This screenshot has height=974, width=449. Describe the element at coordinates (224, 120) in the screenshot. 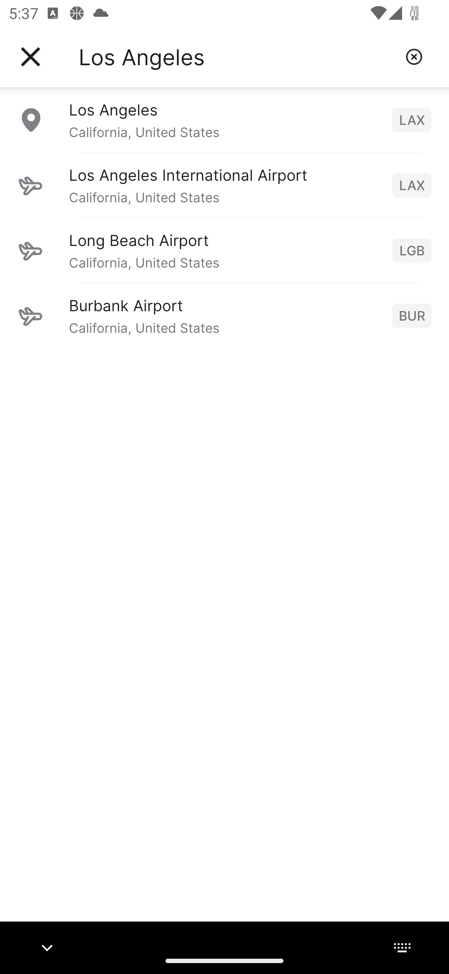

I see `Los Angeles California, United States LAX` at that location.